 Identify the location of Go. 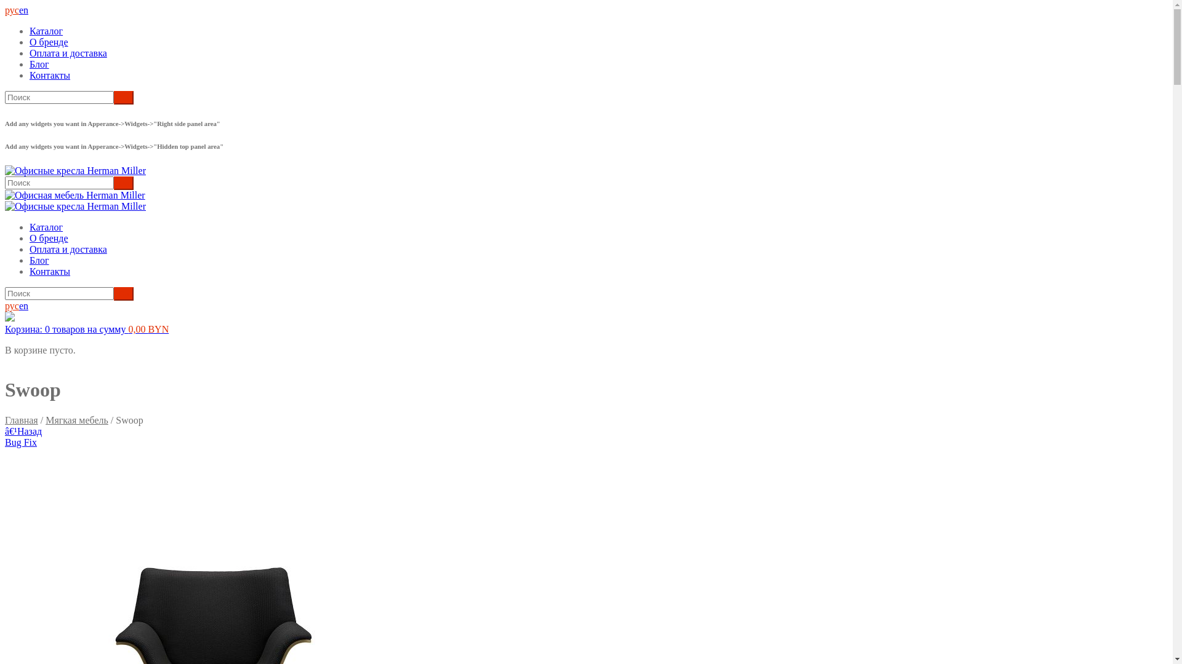
(124, 183).